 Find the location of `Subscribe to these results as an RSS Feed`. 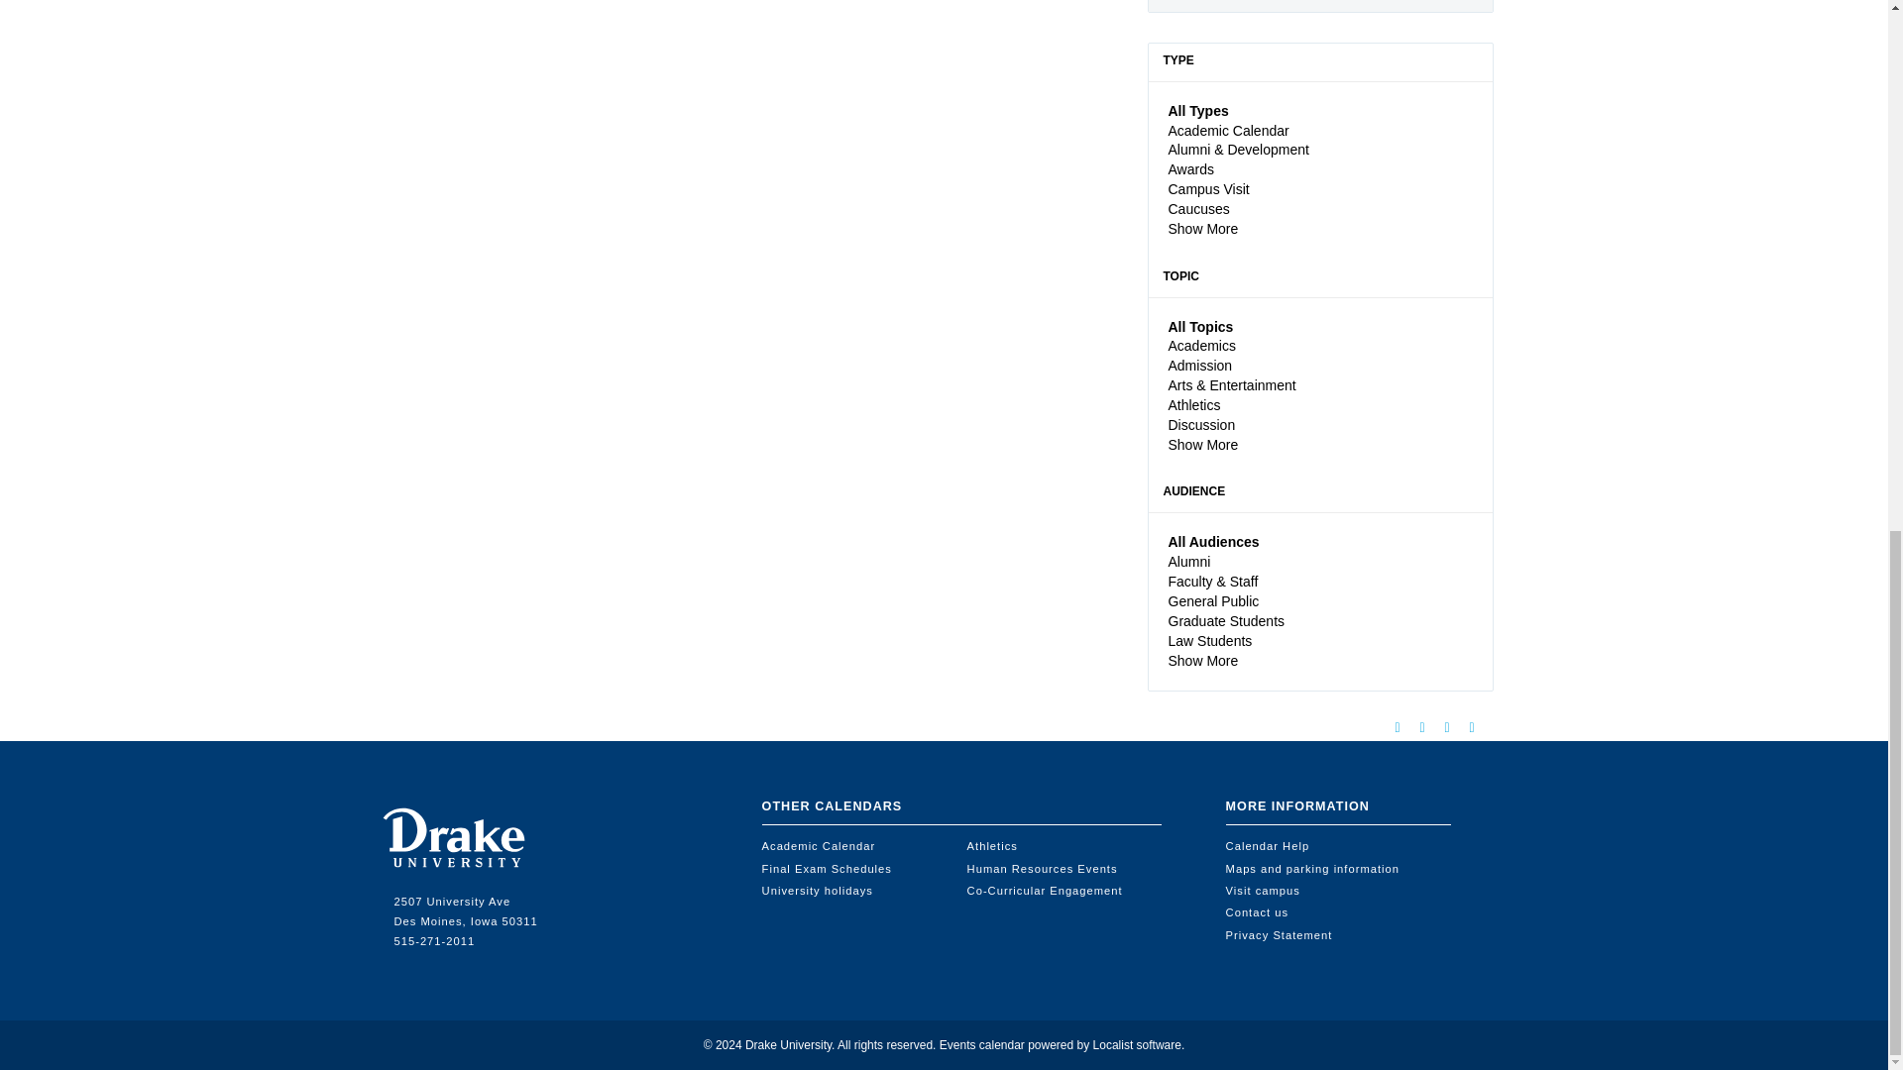

Subscribe to these results as an RSS Feed is located at coordinates (1479, 731).